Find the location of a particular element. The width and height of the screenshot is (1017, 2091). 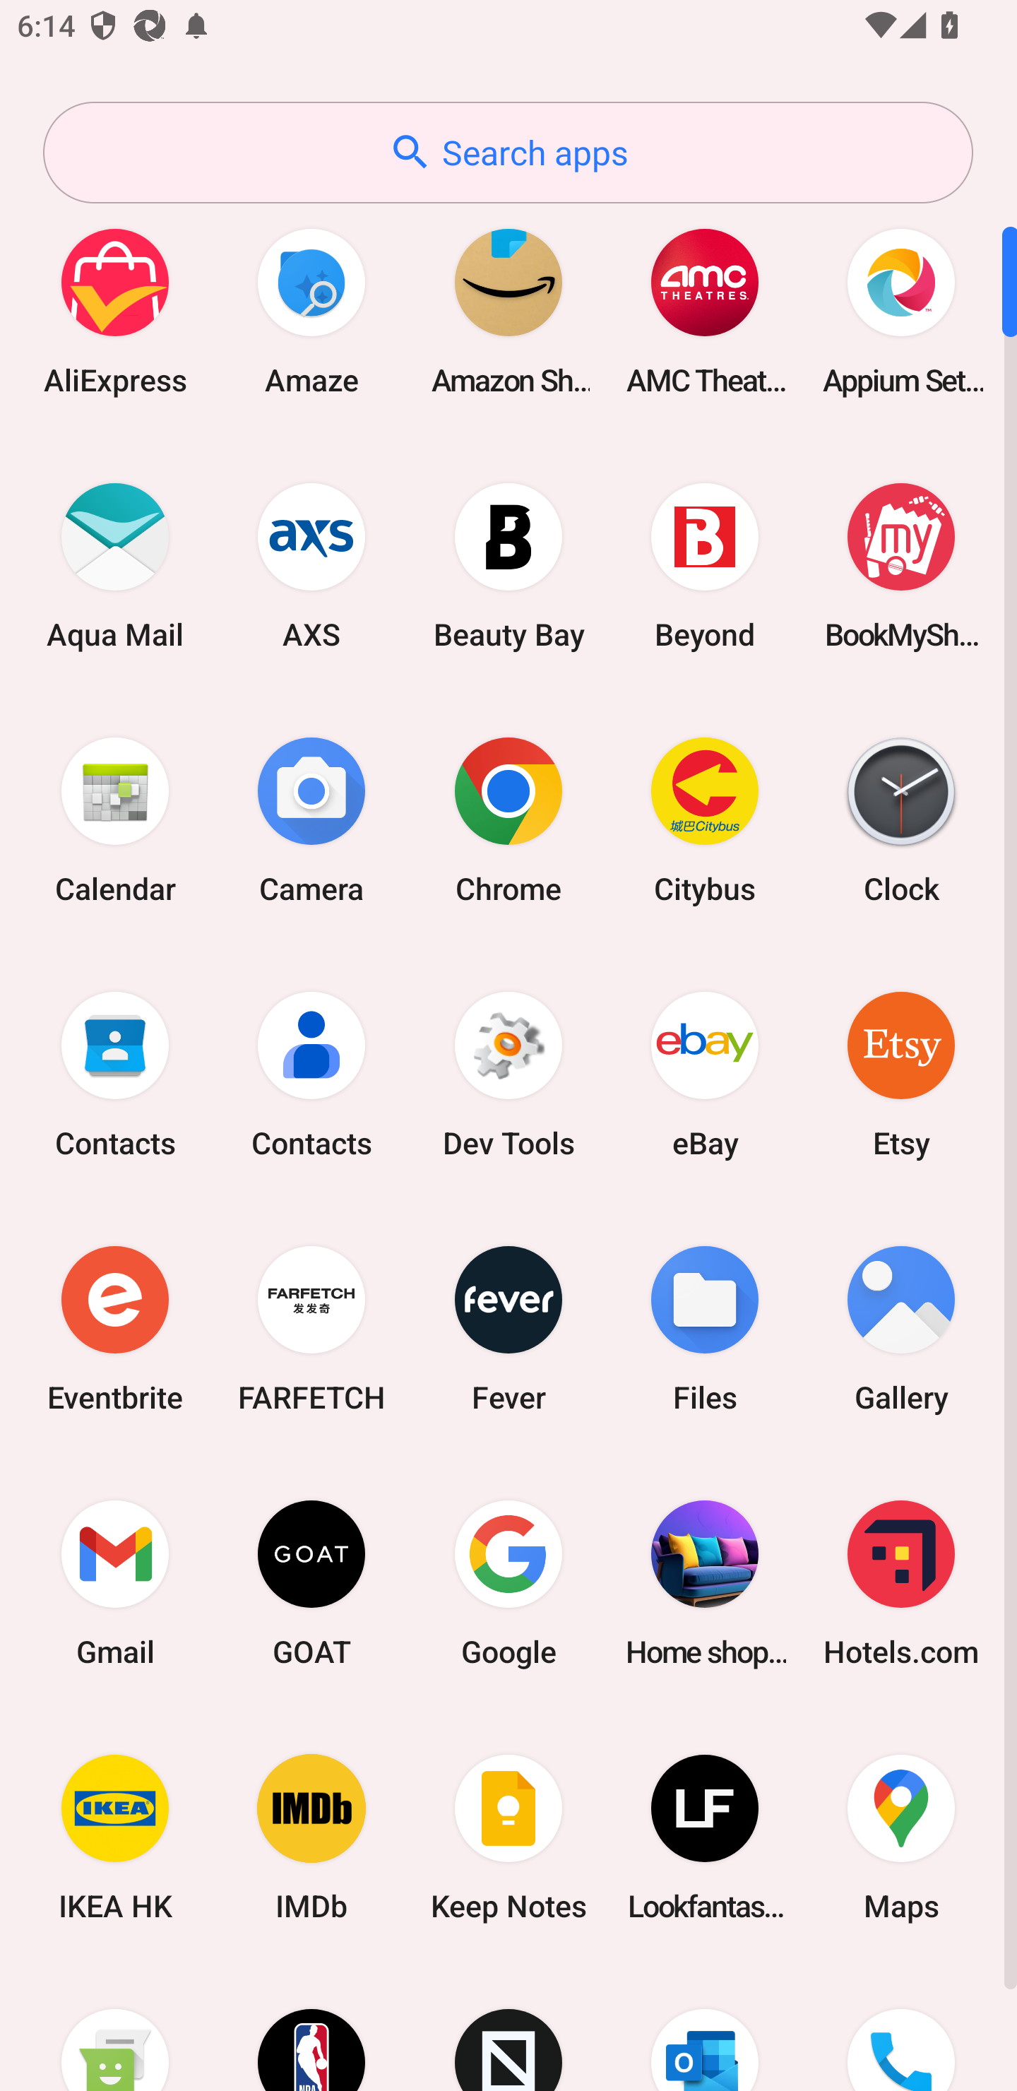

Files is located at coordinates (705, 1328).